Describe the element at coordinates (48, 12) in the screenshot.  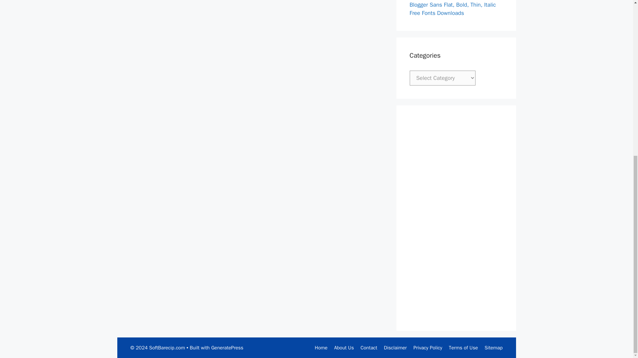
I see `Affiliate Disclosure` at that location.